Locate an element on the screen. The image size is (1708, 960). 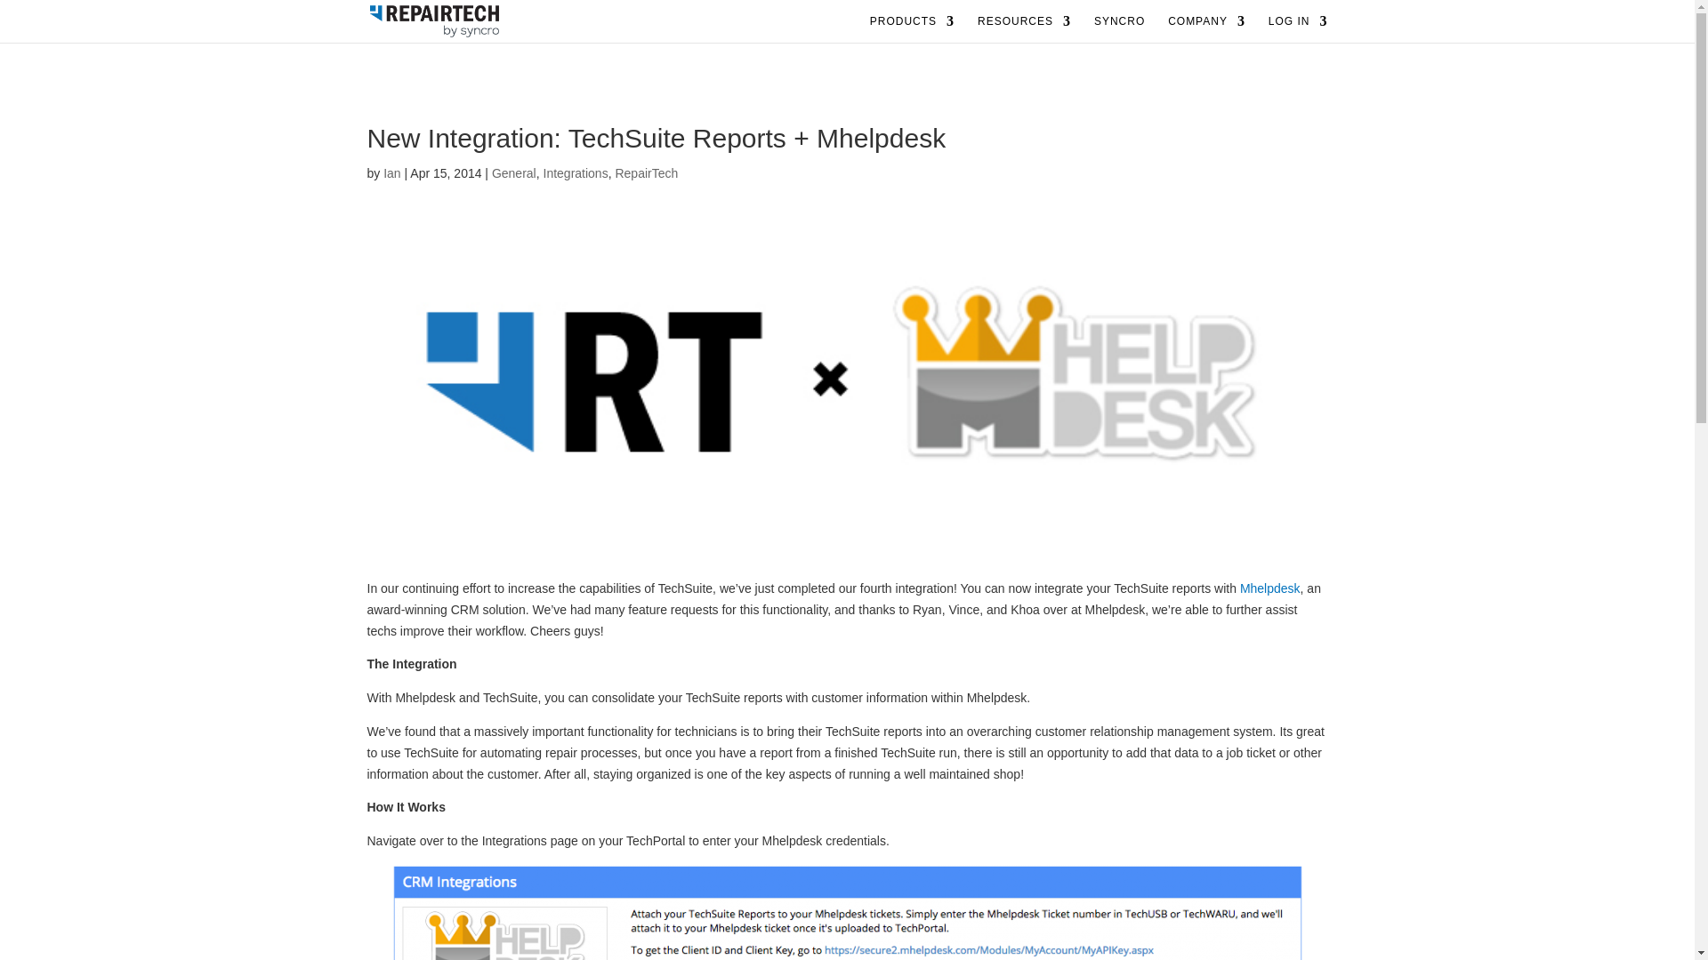
Posts by Ian is located at coordinates (391, 172).